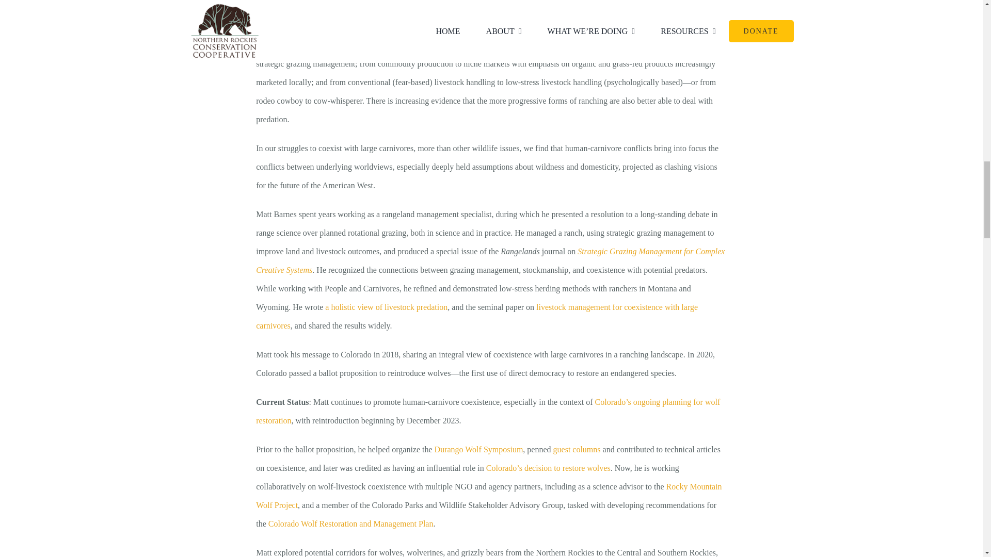 This screenshot has width=991, height=557. Describe the element at coordinates (577, 449) in the screenshot. I see `guest columns` at that location.